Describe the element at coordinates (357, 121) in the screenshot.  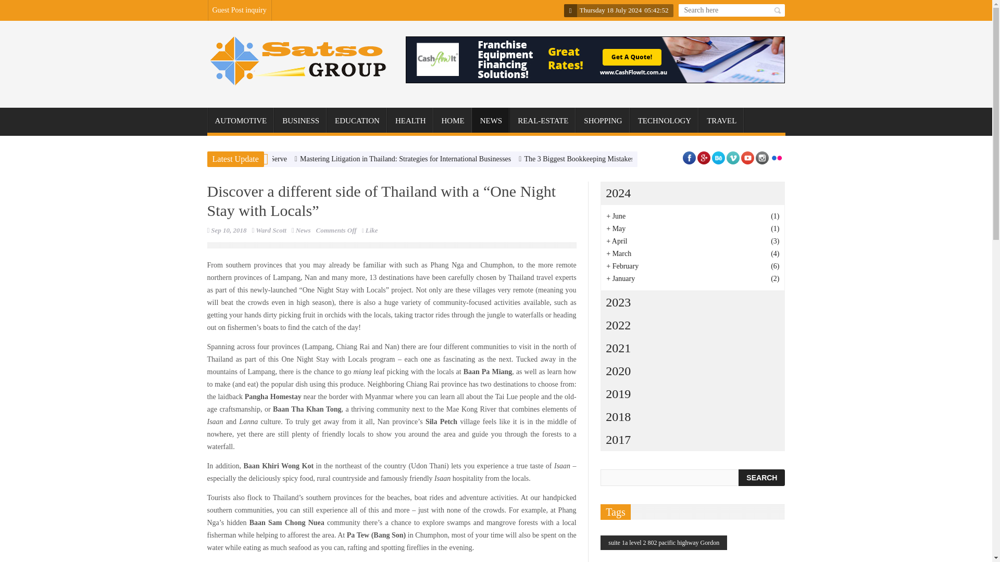
I see `EDUCATION` at that location.